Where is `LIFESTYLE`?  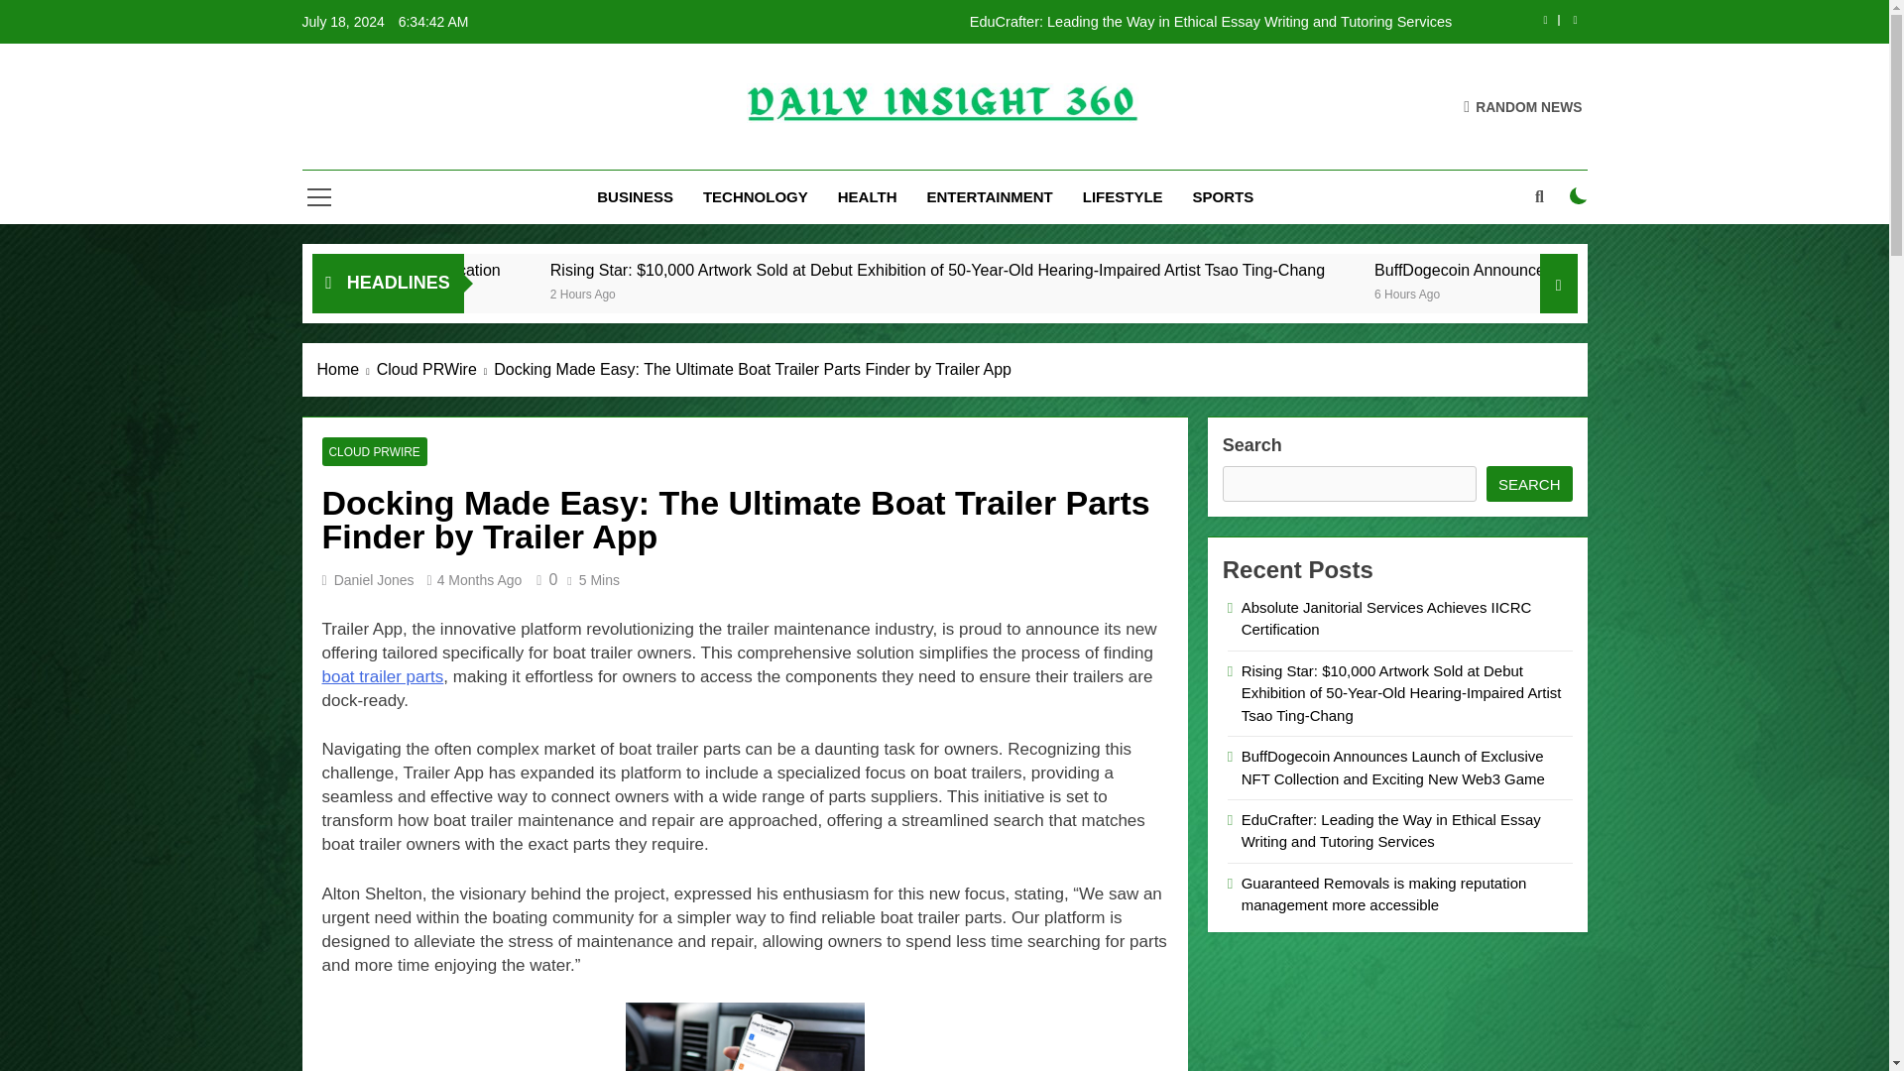
LIFESTYLE is located at coordinates (1123, 196).